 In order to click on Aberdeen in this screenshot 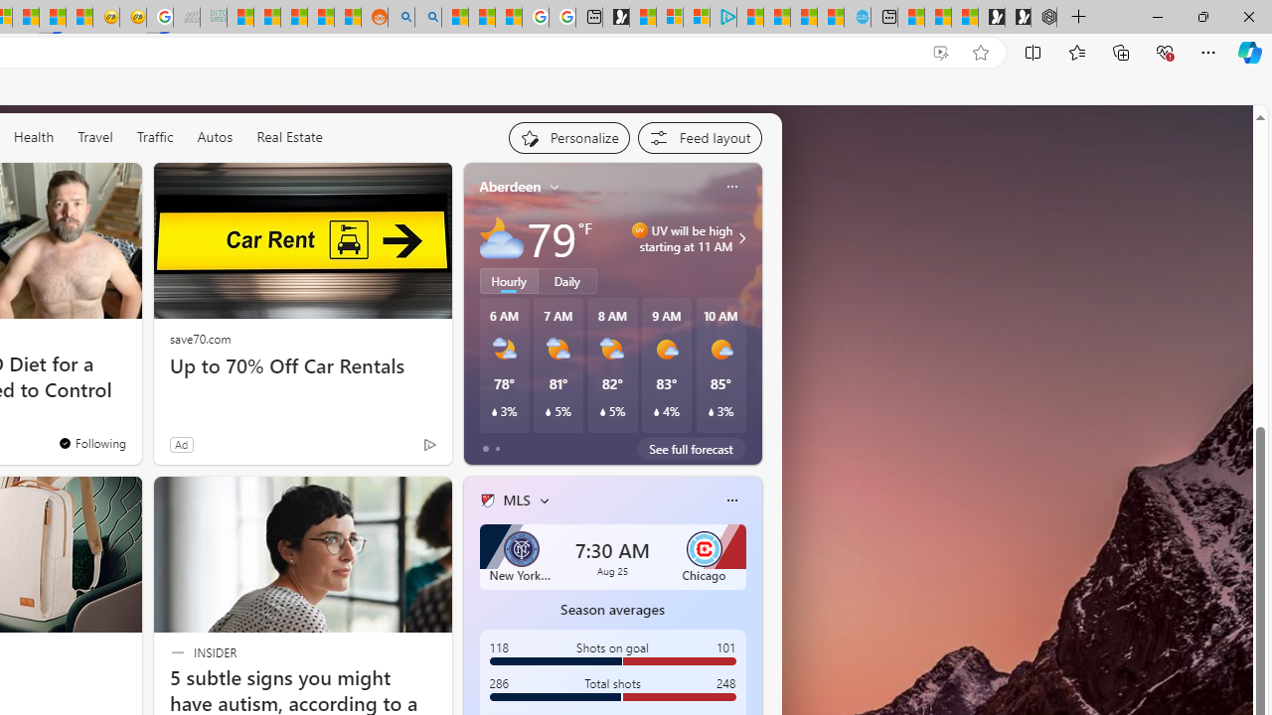, I will do `click(511, 187)`.